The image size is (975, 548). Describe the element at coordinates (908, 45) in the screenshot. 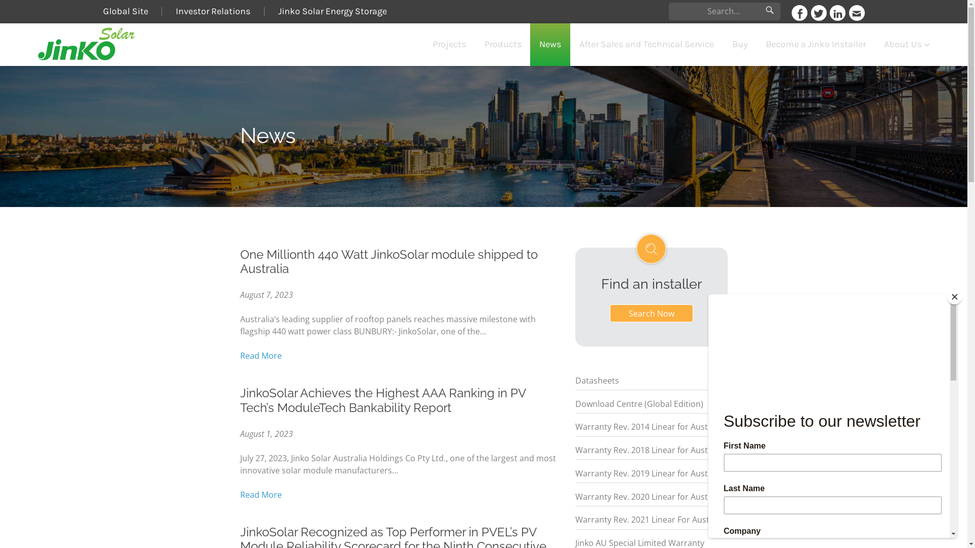

I see `About Us` at that location.